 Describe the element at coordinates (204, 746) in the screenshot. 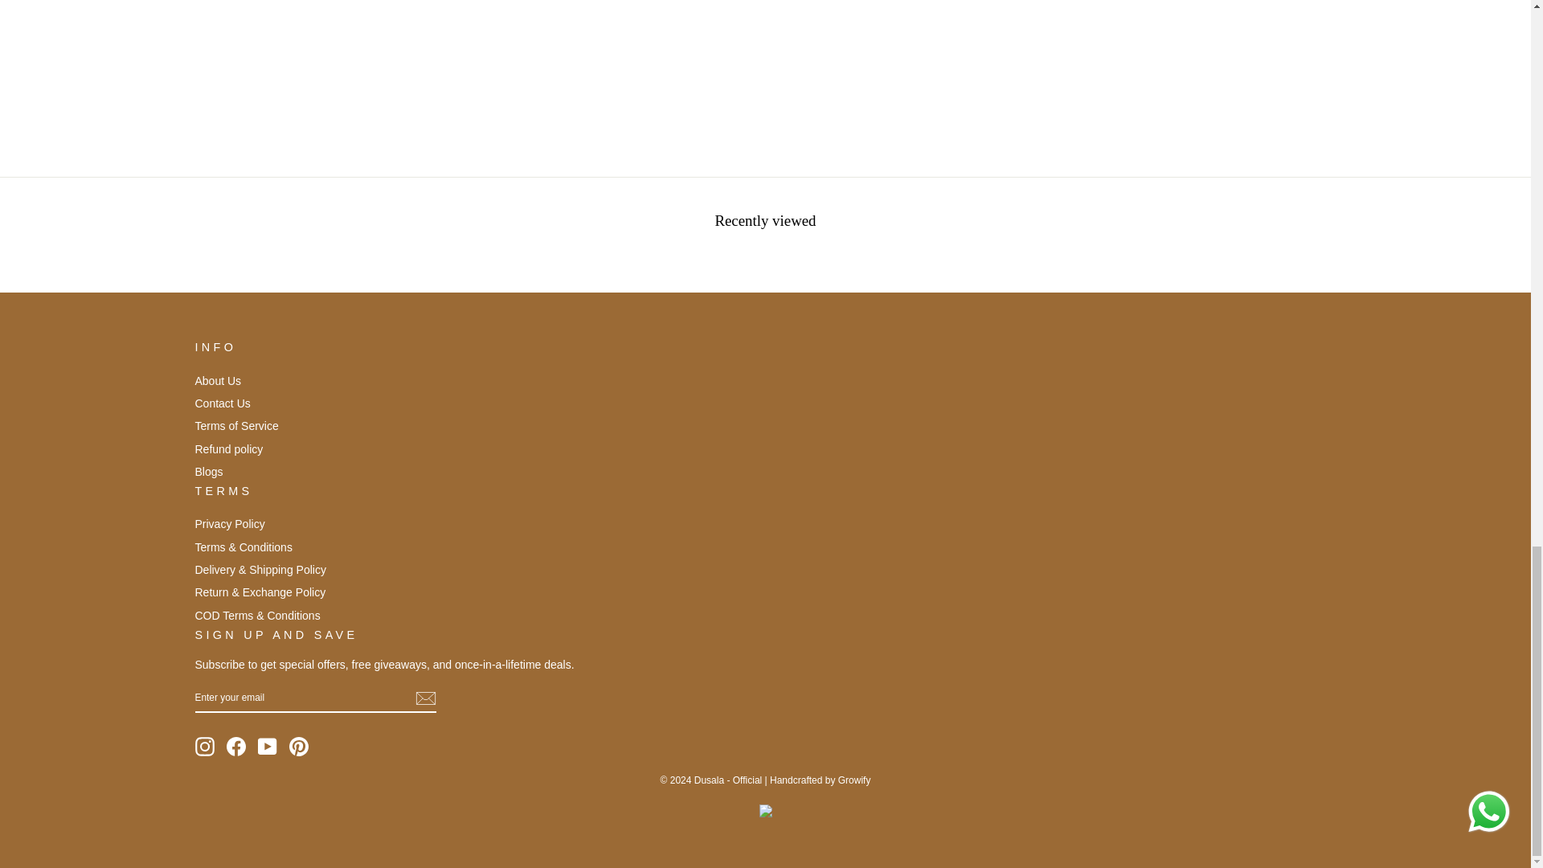

I see `Dusala - Official  on Instagram` at that location.